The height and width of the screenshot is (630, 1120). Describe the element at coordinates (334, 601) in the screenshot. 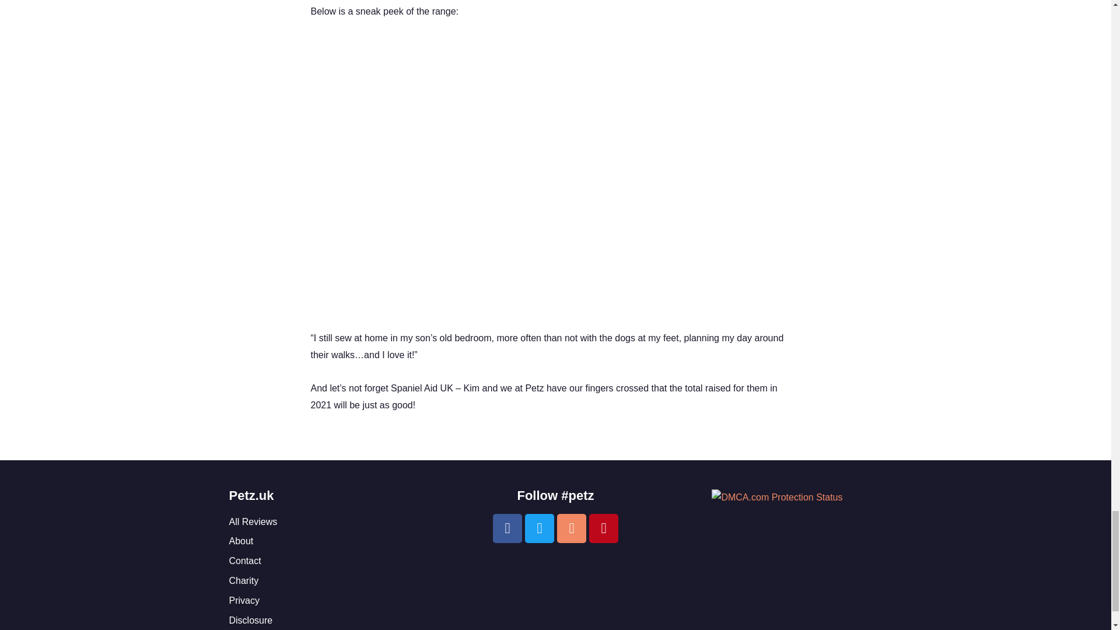

I see `Privacy` at that location.